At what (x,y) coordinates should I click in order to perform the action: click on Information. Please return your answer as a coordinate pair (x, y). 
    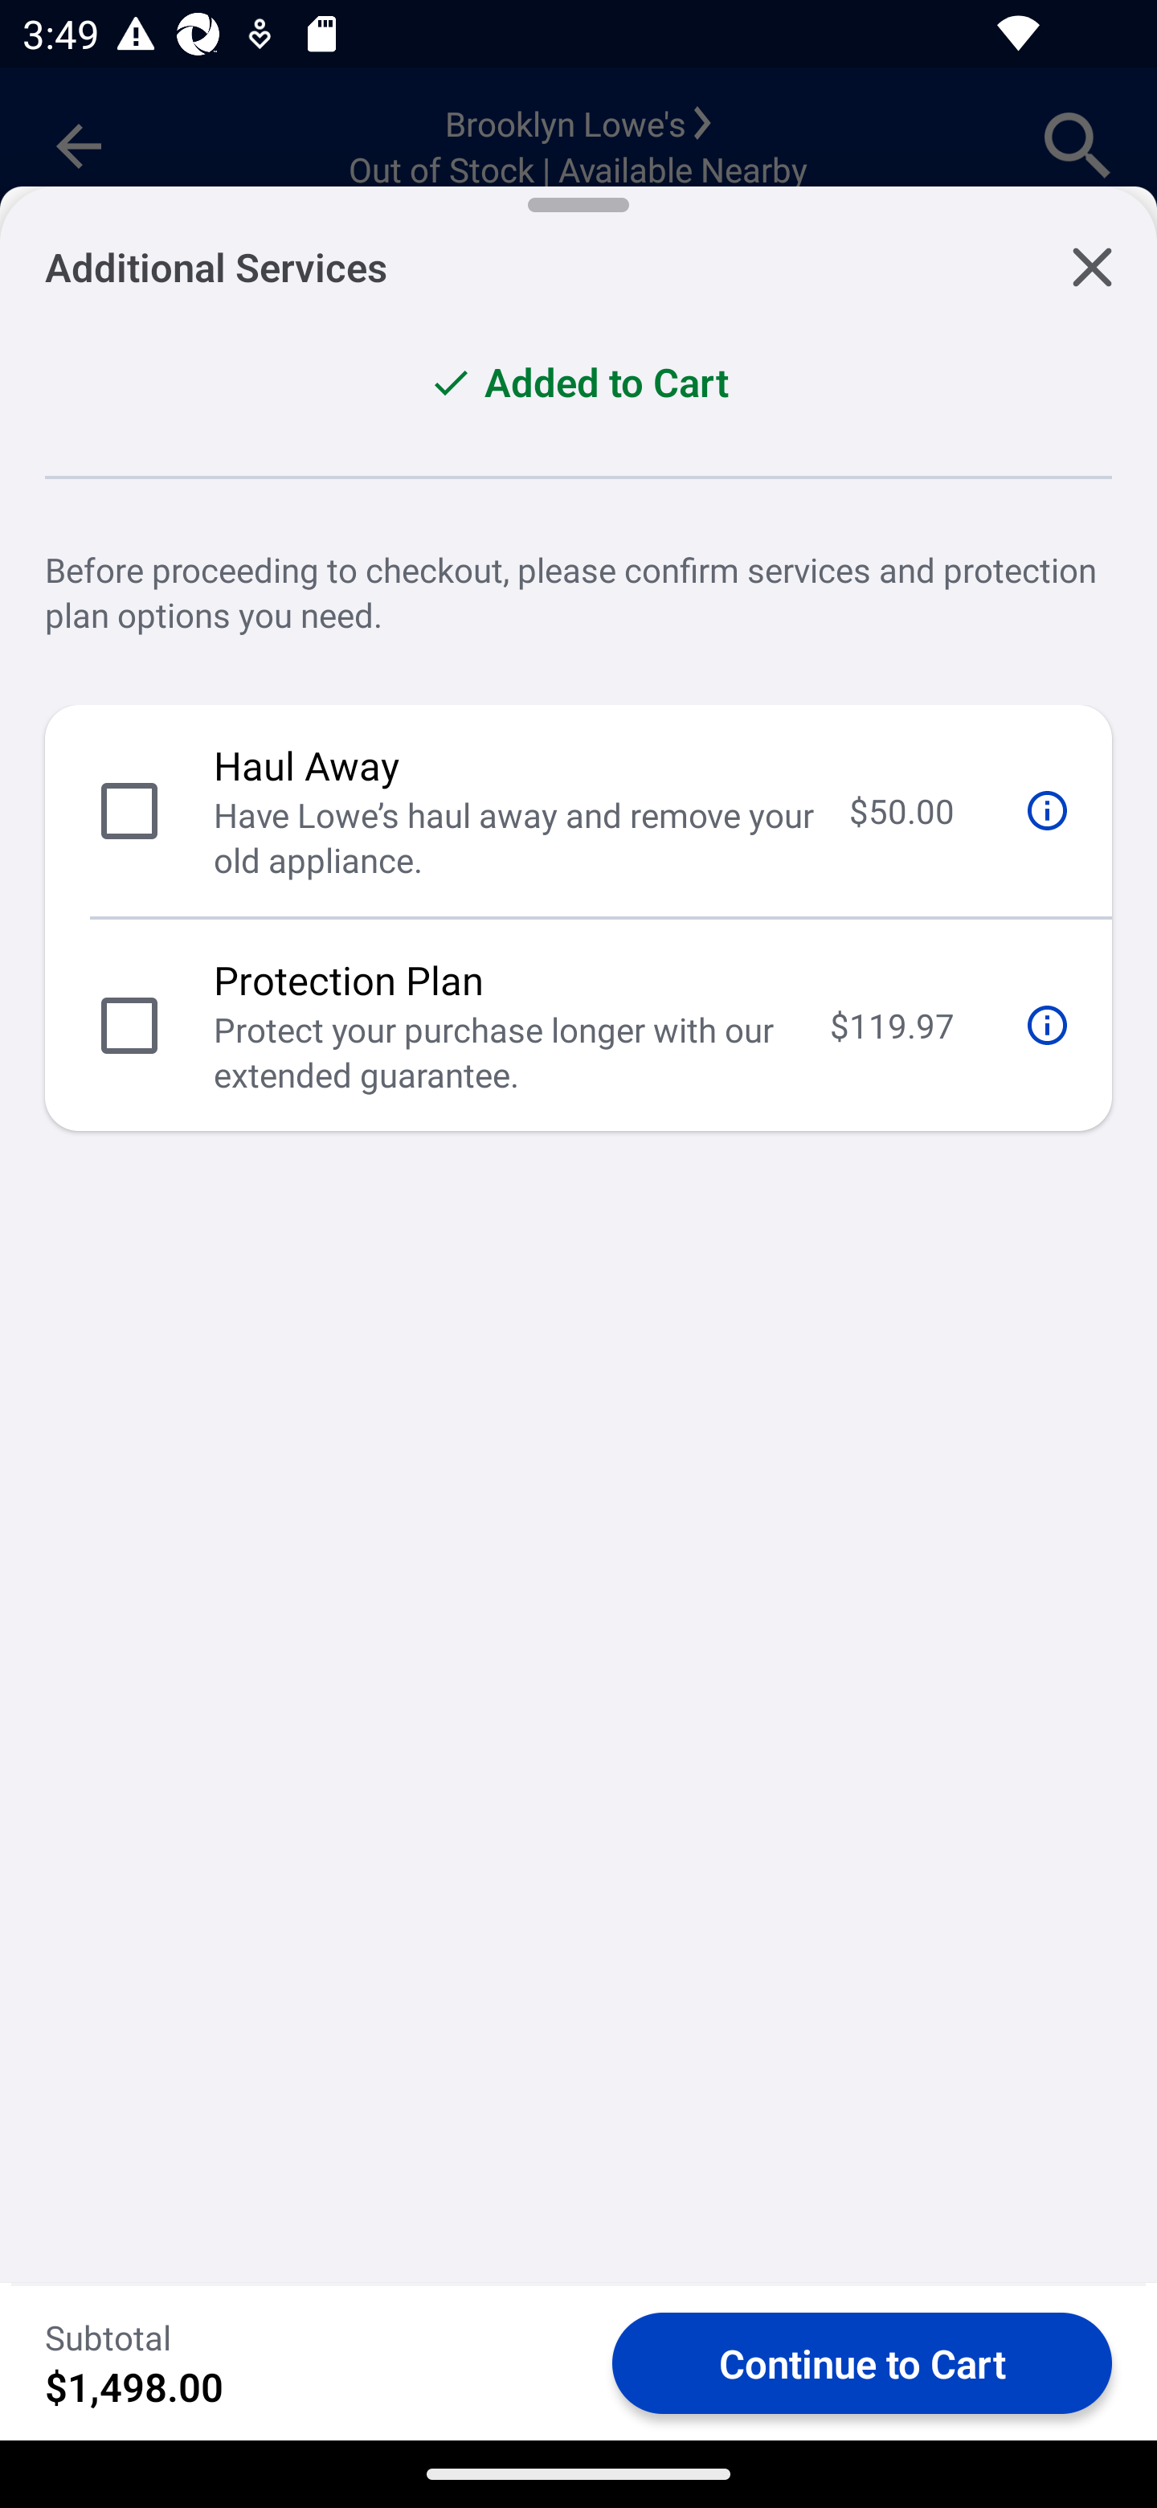
    Looking at the image, I should click on (1048, 810).